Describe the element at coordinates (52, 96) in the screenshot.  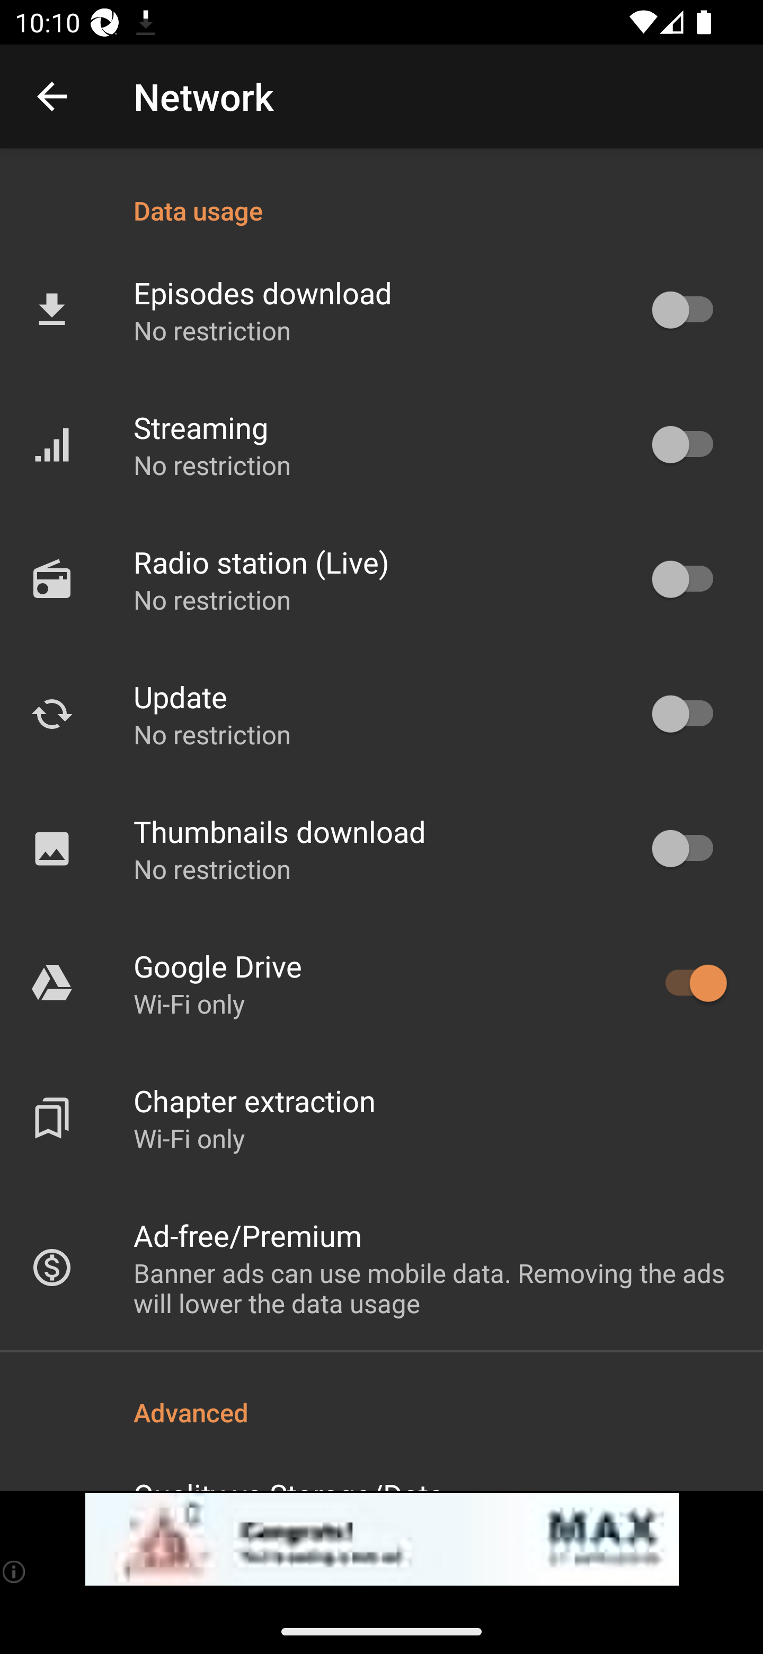
I see `Navigate up` at that location.